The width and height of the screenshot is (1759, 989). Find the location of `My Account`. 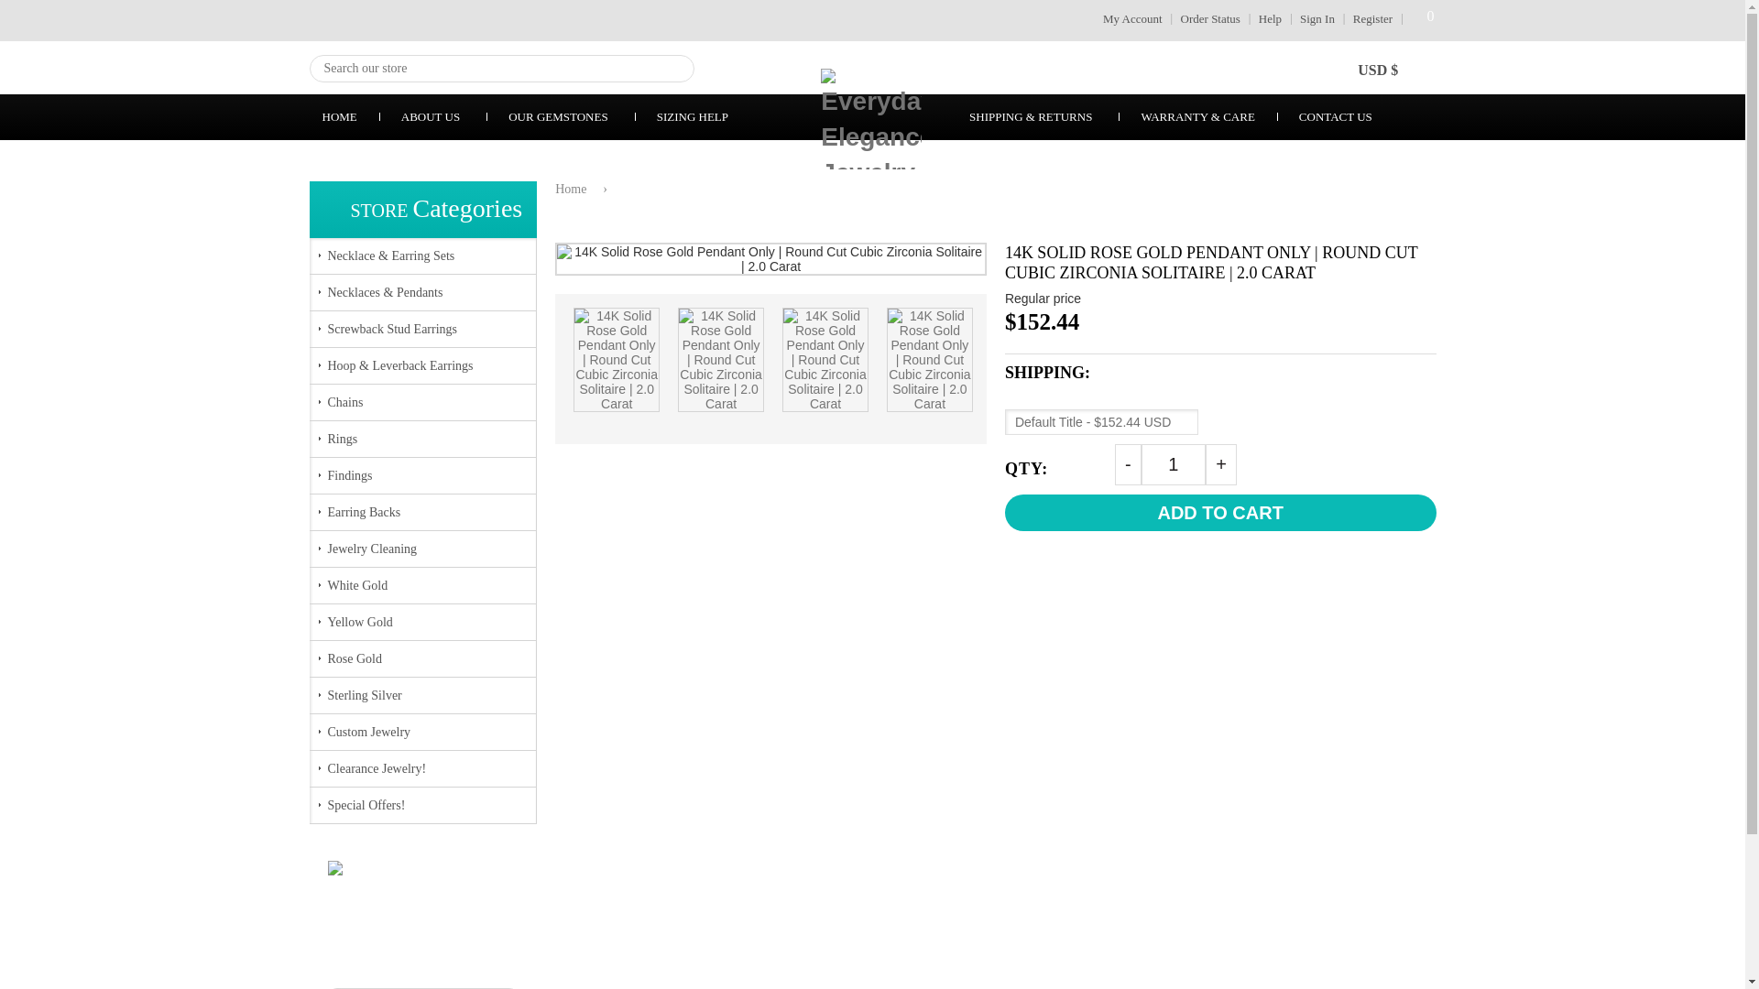

My Account is located at coordinates (574, 188).